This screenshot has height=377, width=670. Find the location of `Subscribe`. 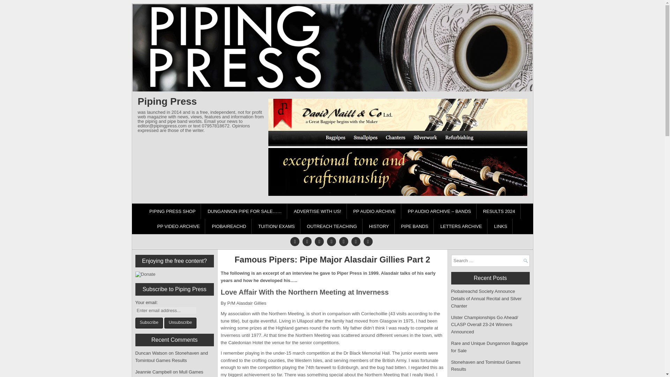

Subscribe is located at coordinates (149, 323).